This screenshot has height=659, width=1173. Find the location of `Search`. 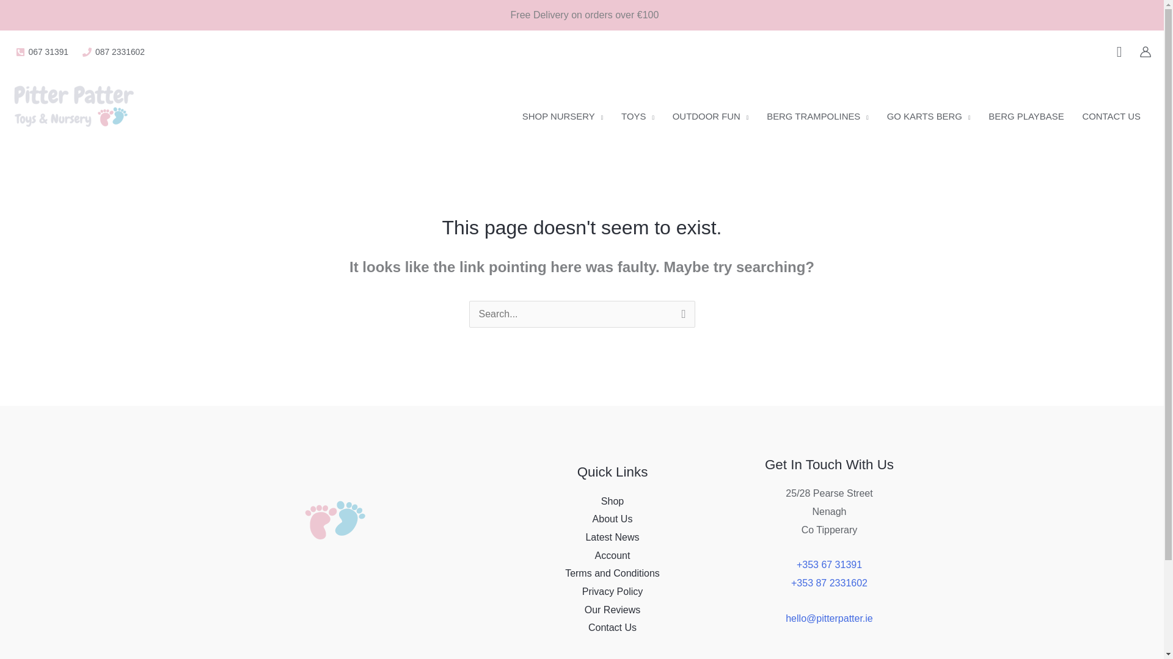

Search is located at coordinates (681, 316).